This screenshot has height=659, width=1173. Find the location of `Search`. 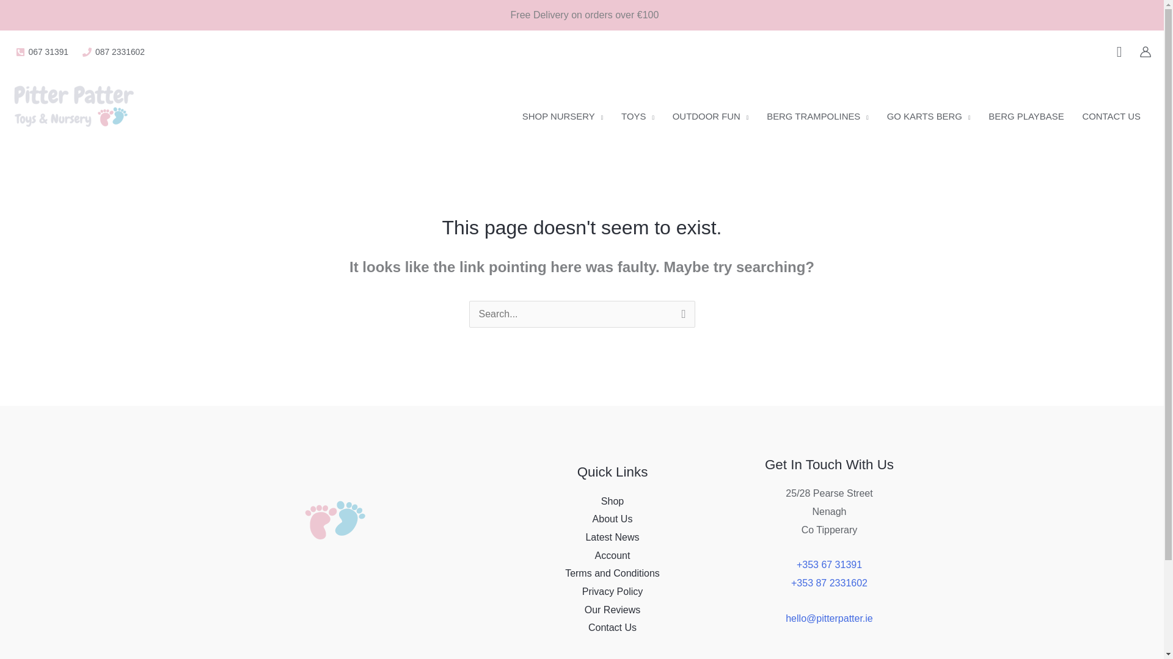

Search is located at coordinates (681, 316).